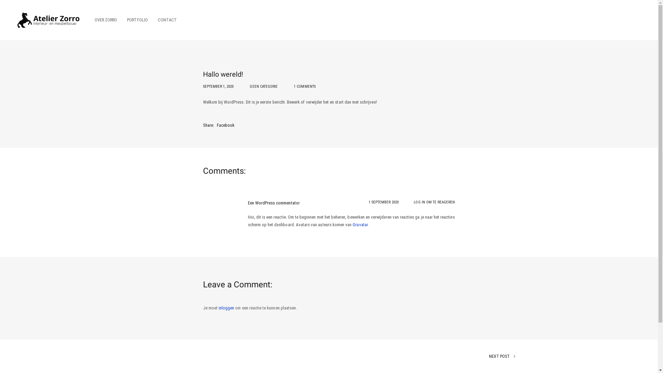 This screenshot has height=373, width=663. I want to click on OVER ZORRO, so click(106, 20).